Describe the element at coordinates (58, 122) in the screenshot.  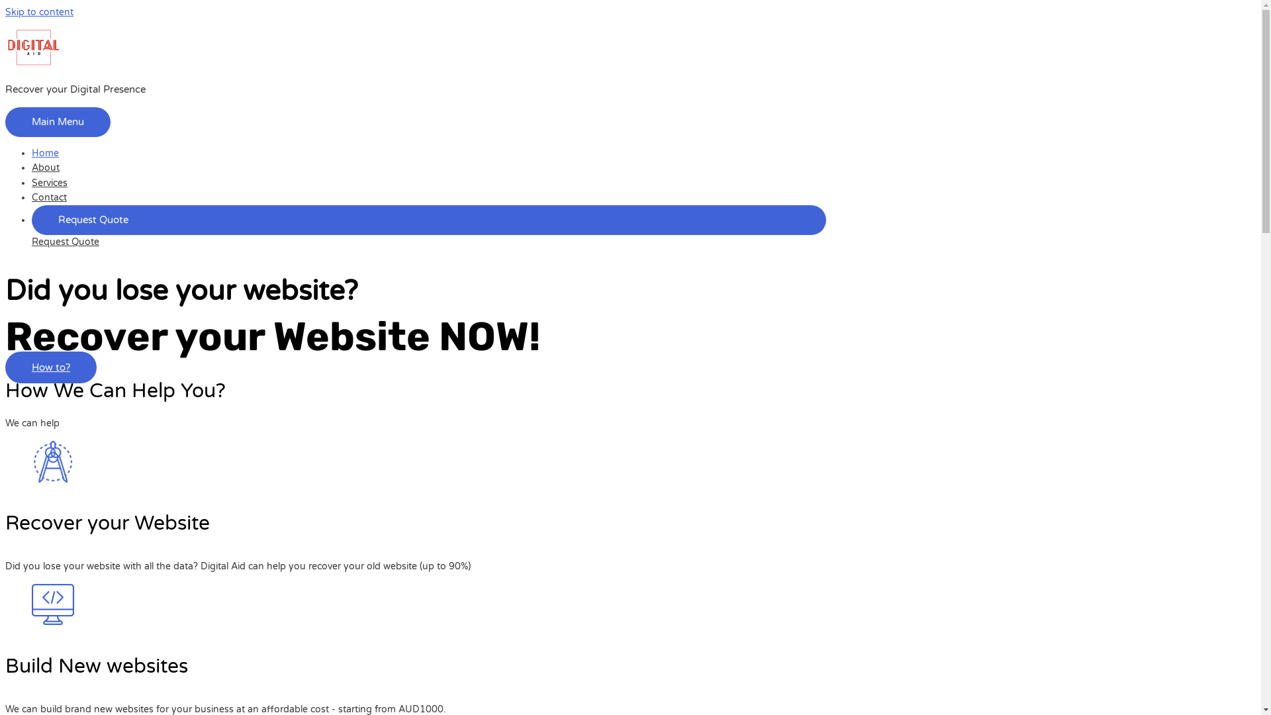
I see `Main Menu` at that location.